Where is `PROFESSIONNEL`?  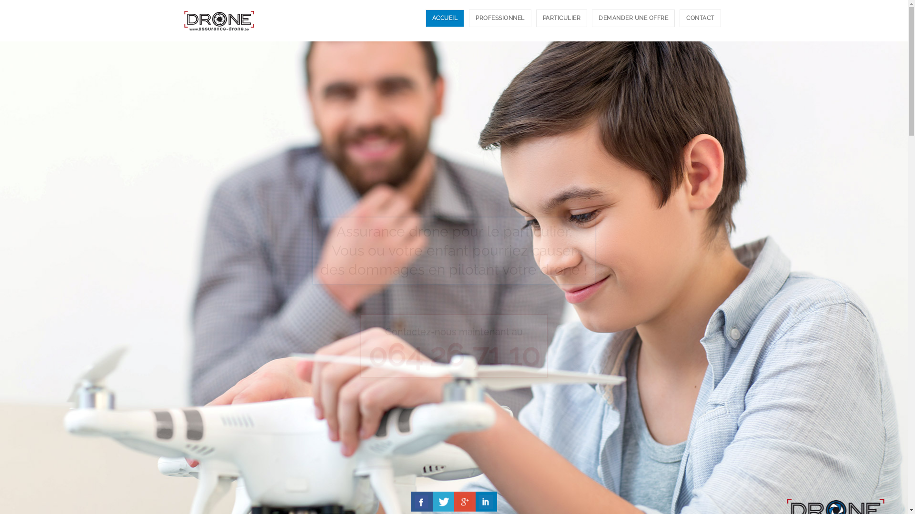
PROFESSIONNEL is located at coordinates (500, 18).